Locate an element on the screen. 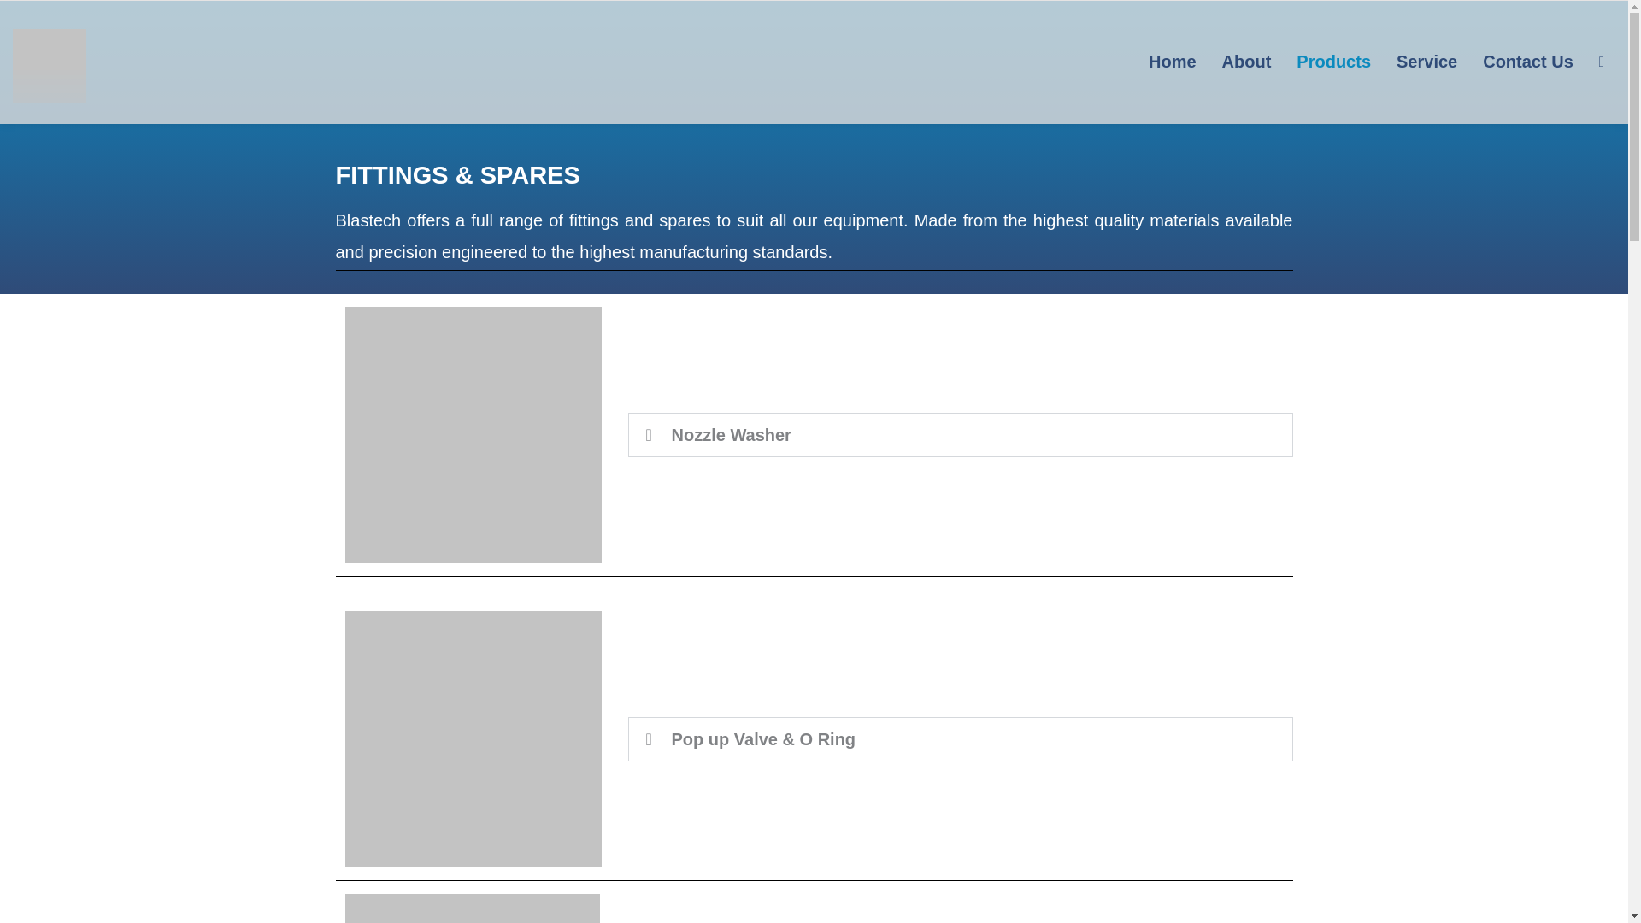  Home is located at coordinates (1173, 62).